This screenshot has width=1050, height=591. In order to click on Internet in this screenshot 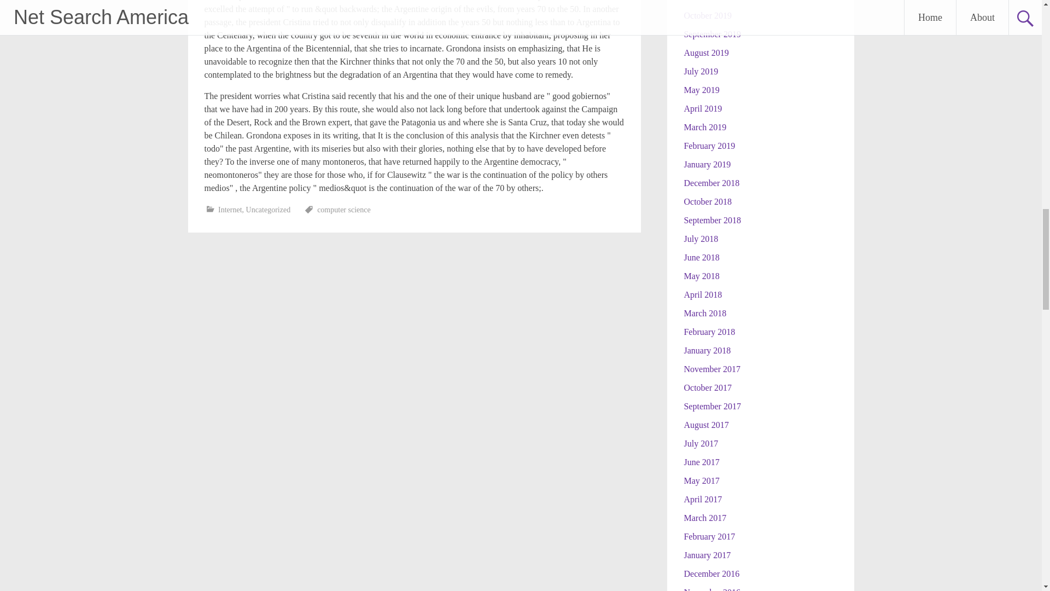, I will do `click(230, 209)`.